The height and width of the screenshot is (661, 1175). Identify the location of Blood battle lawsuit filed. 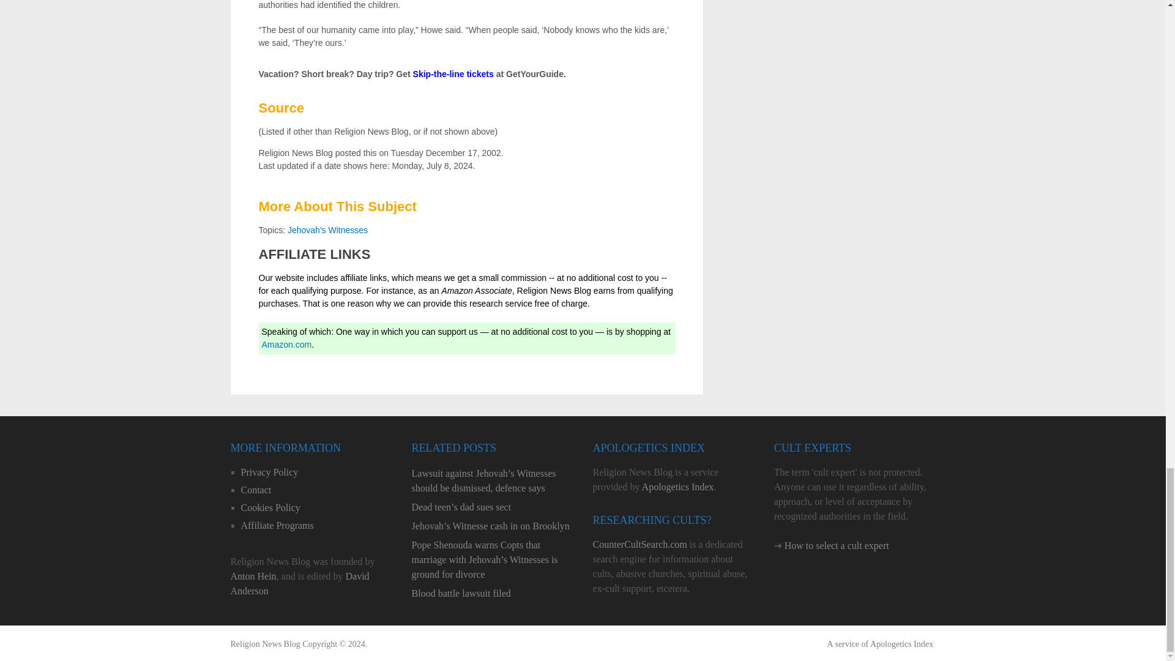
(492, 593).